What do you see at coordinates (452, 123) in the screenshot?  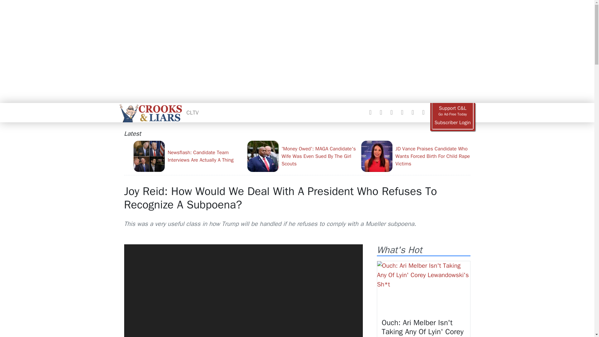 I see `Login to your ad free account` at bounding box center [452, 123].